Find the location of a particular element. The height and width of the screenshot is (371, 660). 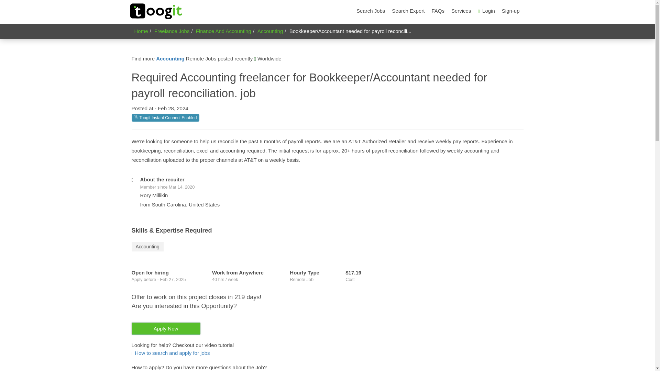

Services is located at coordinates (461, 11).